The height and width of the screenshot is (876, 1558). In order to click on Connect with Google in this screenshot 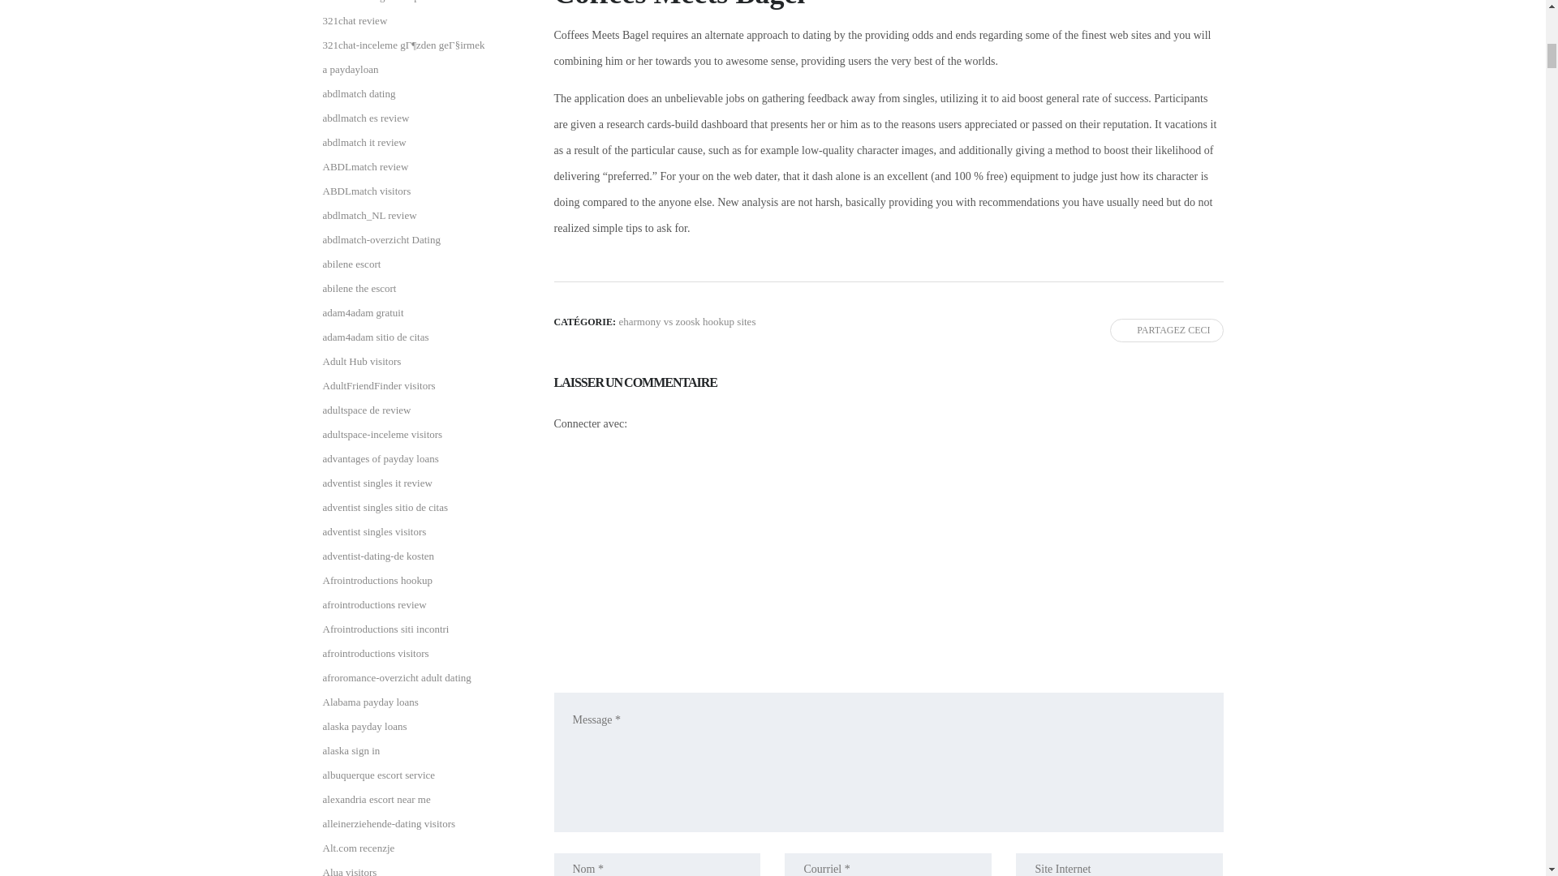, I will do `click(930, 501)`.